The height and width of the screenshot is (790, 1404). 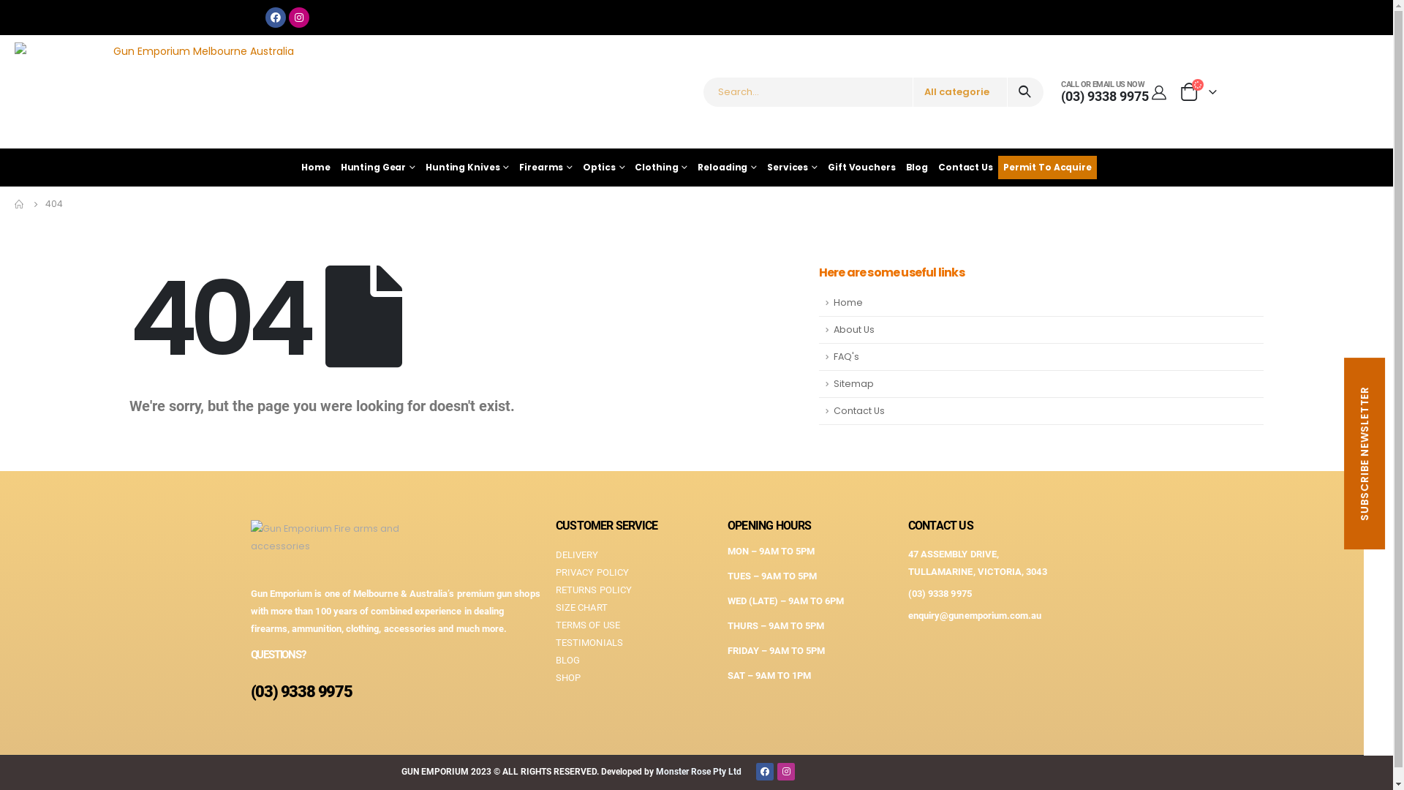 What do you see at coordinates (727, 168) in the screenshot?
I see `Reloading` at bounding box center [727, 168].